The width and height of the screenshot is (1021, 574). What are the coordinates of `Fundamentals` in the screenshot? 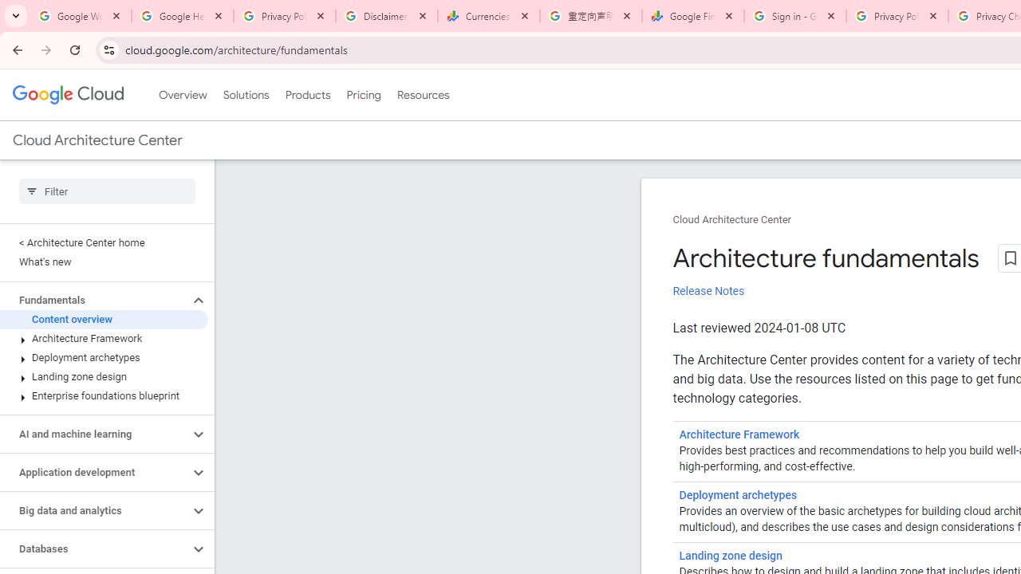 It's located at (94, 300).